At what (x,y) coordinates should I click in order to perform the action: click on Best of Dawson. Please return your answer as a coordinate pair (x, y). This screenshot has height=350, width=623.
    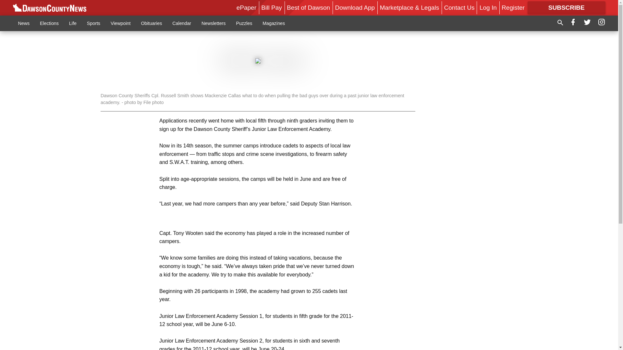
    Looking at the image, I should click on (308, 7).